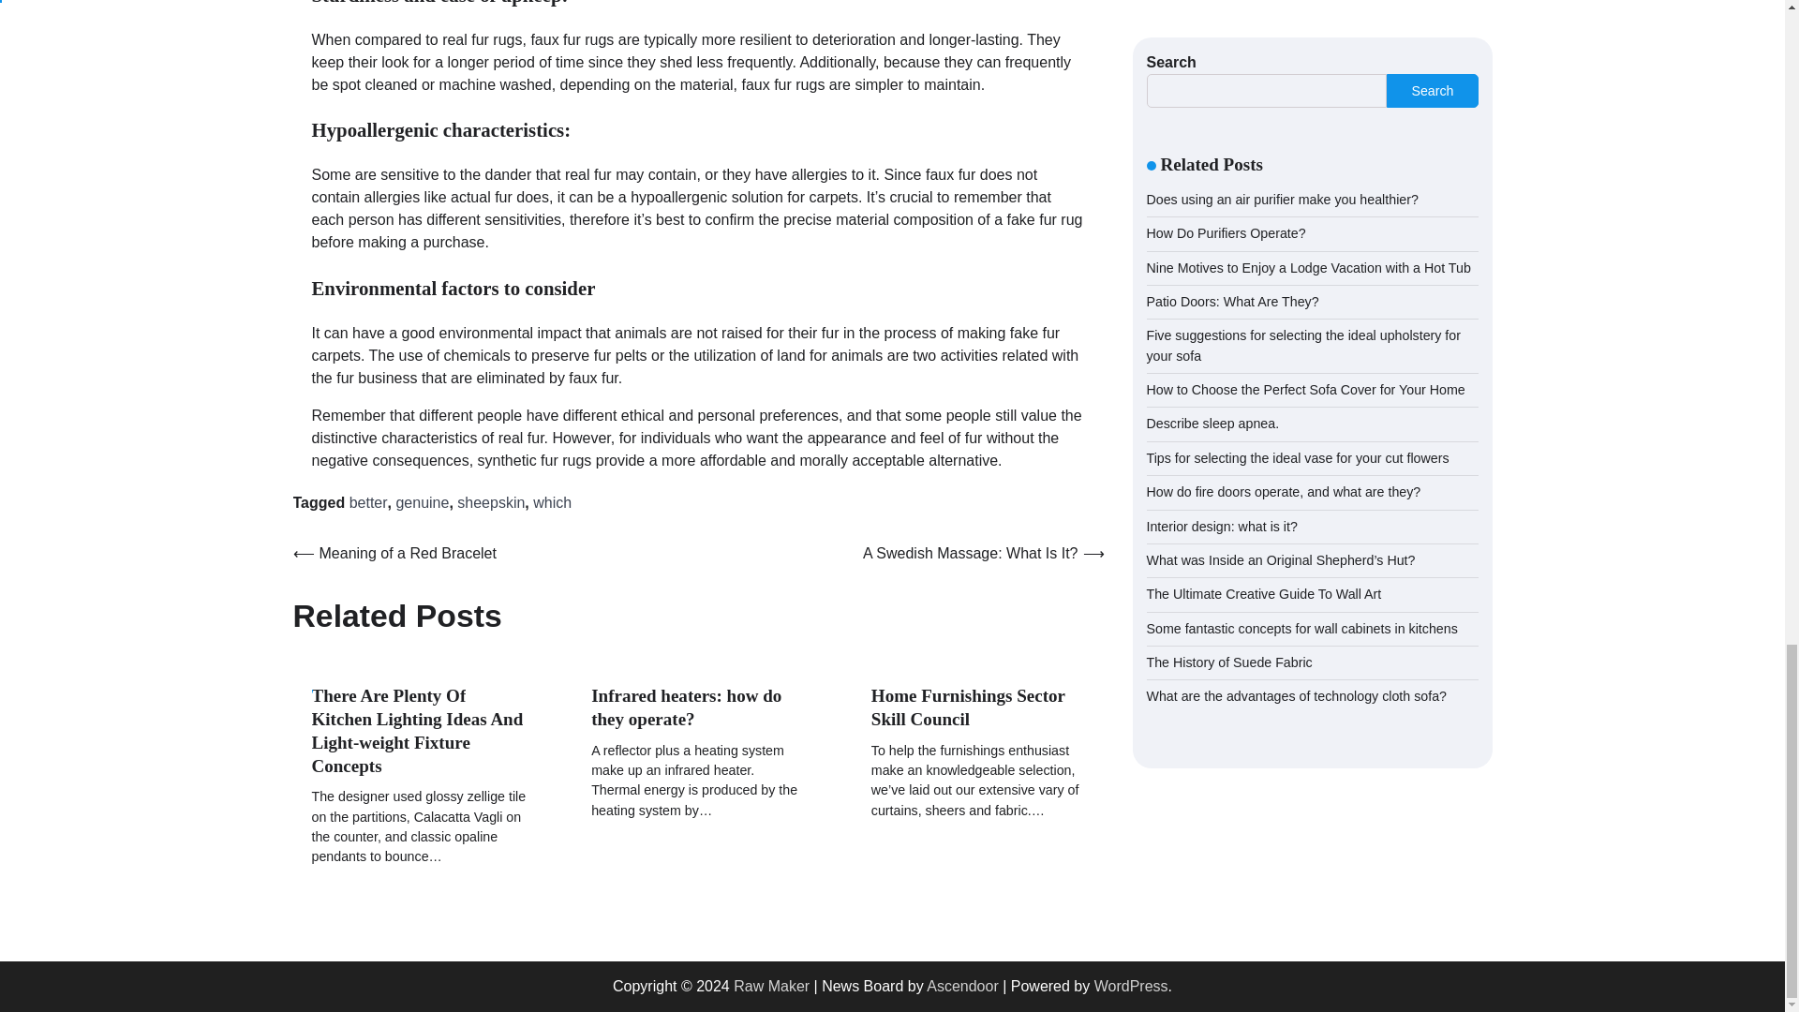 The height and width of the screenshot is (1012, 1799). Describe the element at coordinates (1130, 986) in the screenshot. I see `WordPress` at that location.